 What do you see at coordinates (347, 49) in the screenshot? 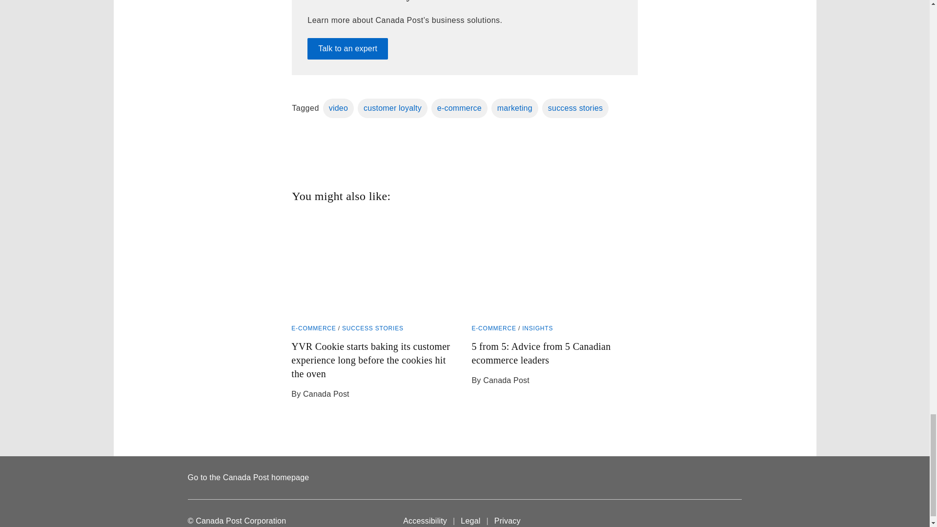
I see `Talk to an expert` at bounding box center [347, 49].